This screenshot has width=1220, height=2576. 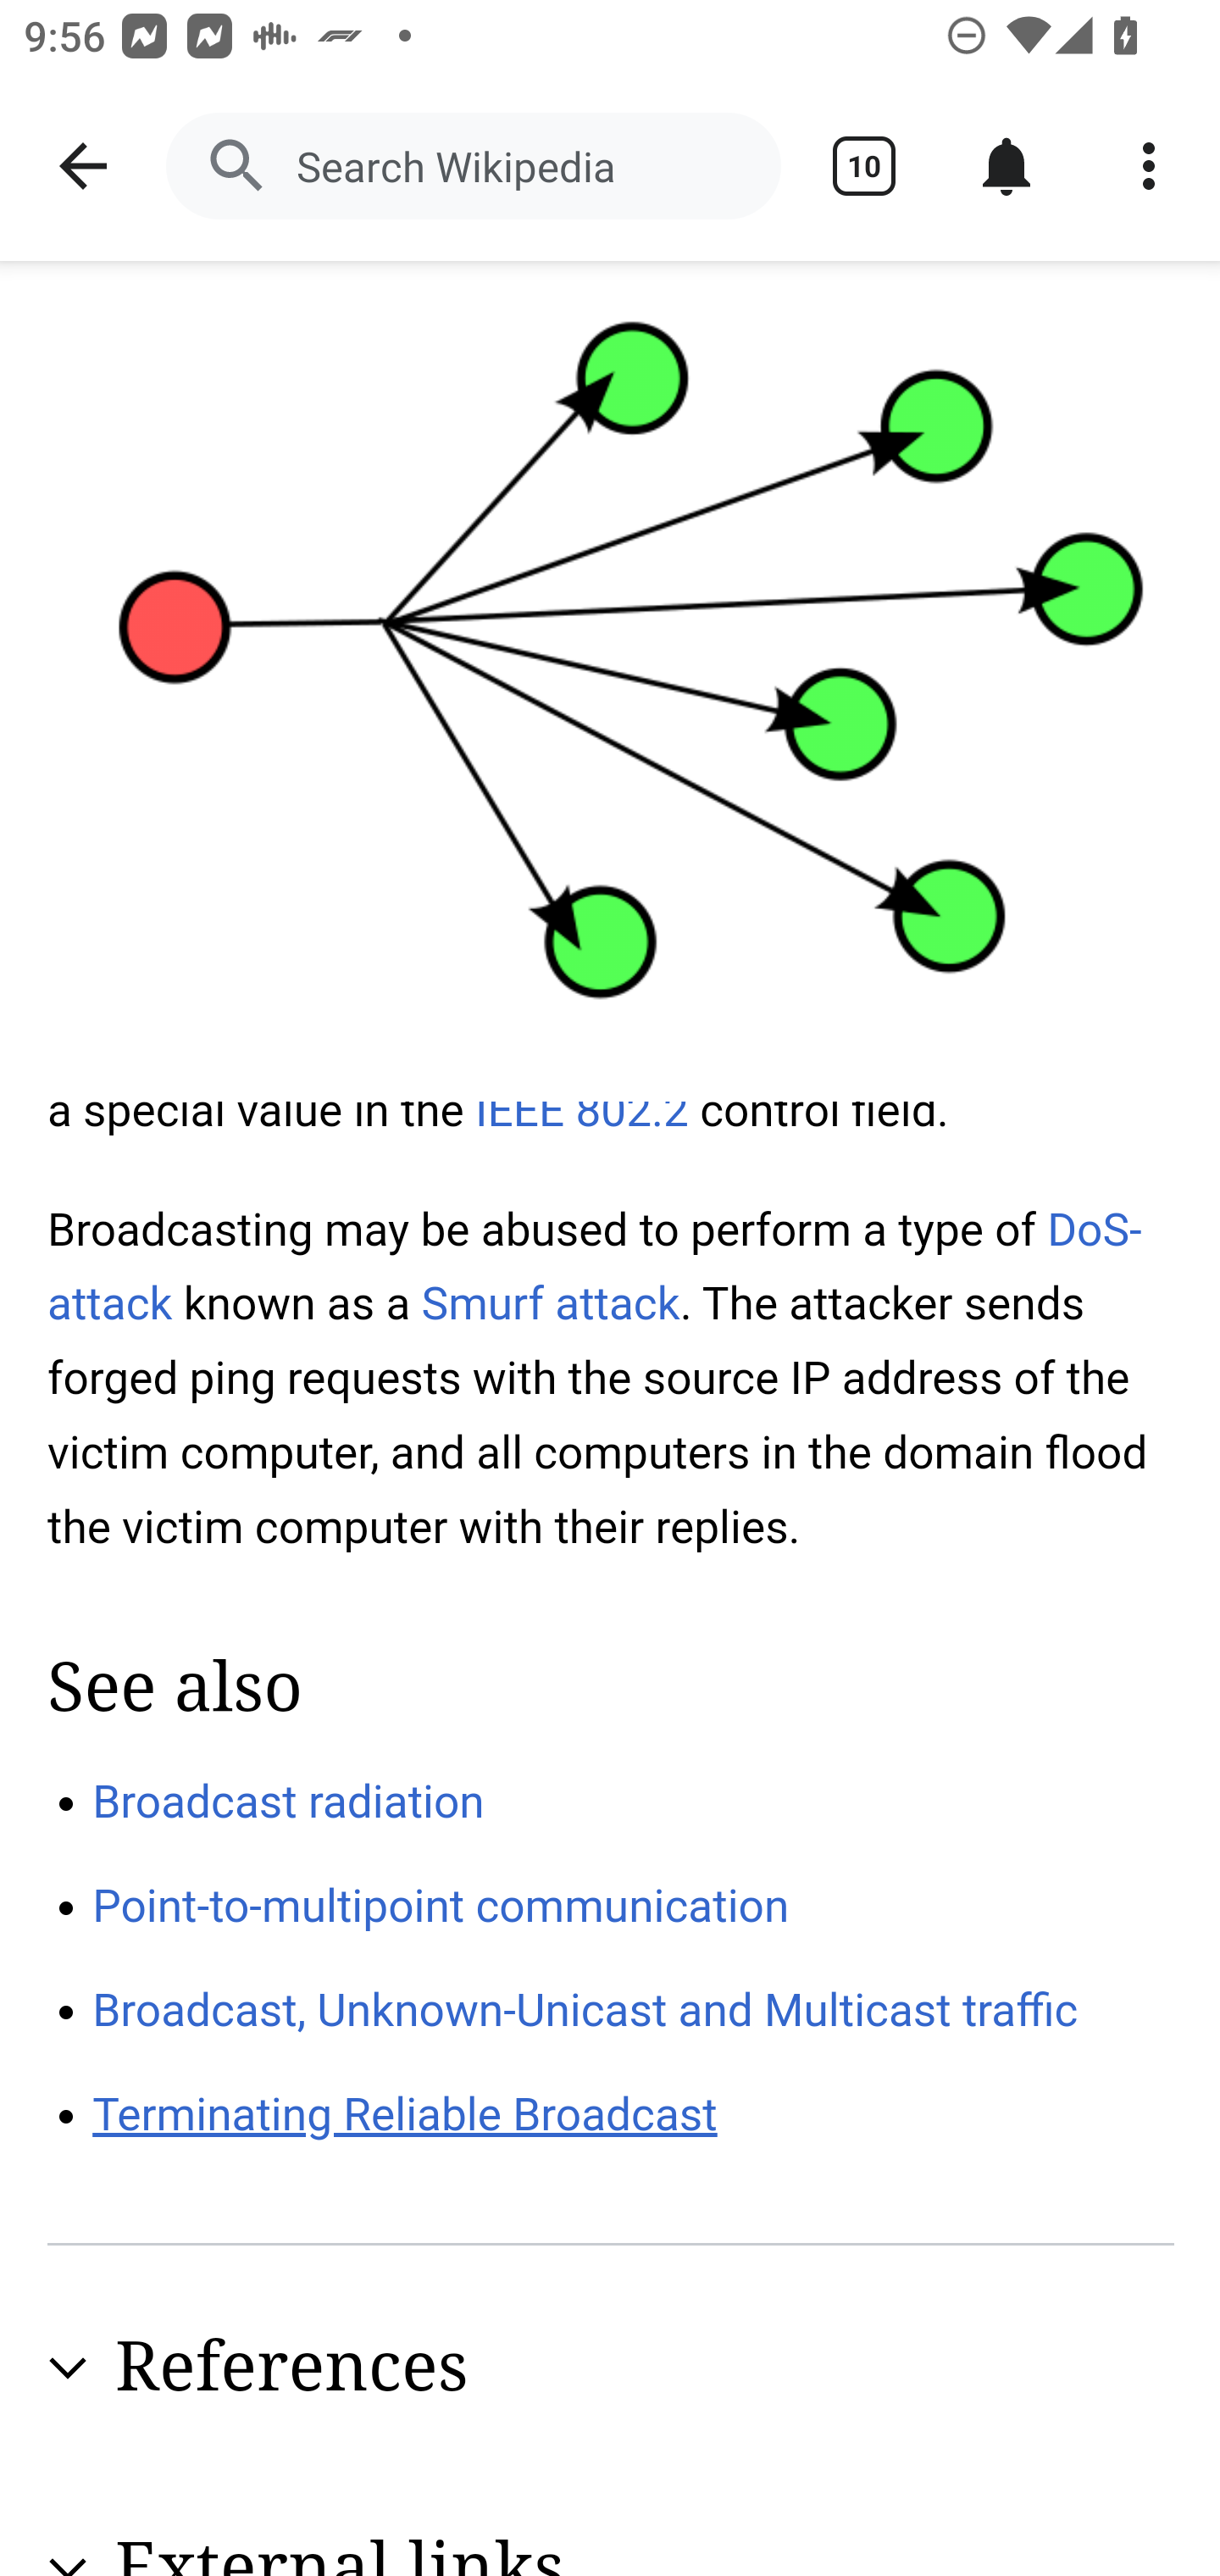 What do you see at coordinates (610, 681) in the screenshot?
I see `Image: Broadcasting (networking)` at bounding box center [610, 681].